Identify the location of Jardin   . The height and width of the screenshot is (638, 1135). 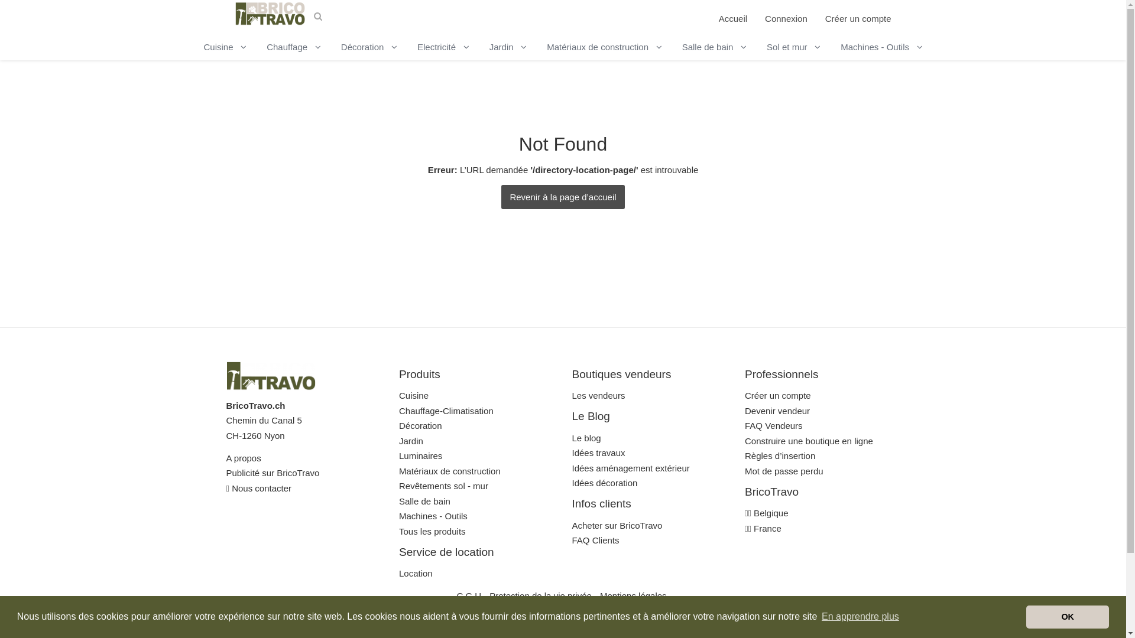
(508, 47).